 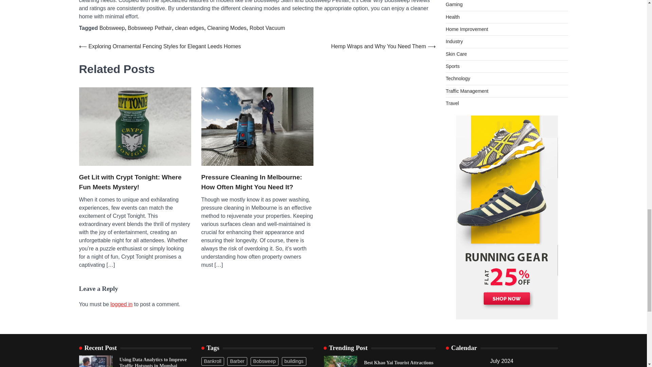 I want to click on Bobsweep Pethair, so click(x=150, y=28).